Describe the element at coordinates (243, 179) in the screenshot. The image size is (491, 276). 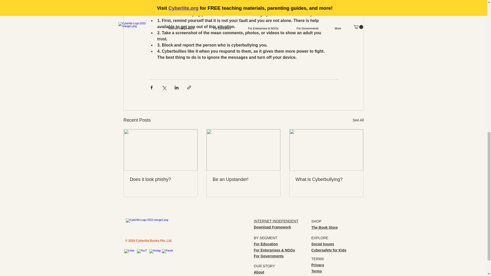
I see `Be an Upstander!` at that location.